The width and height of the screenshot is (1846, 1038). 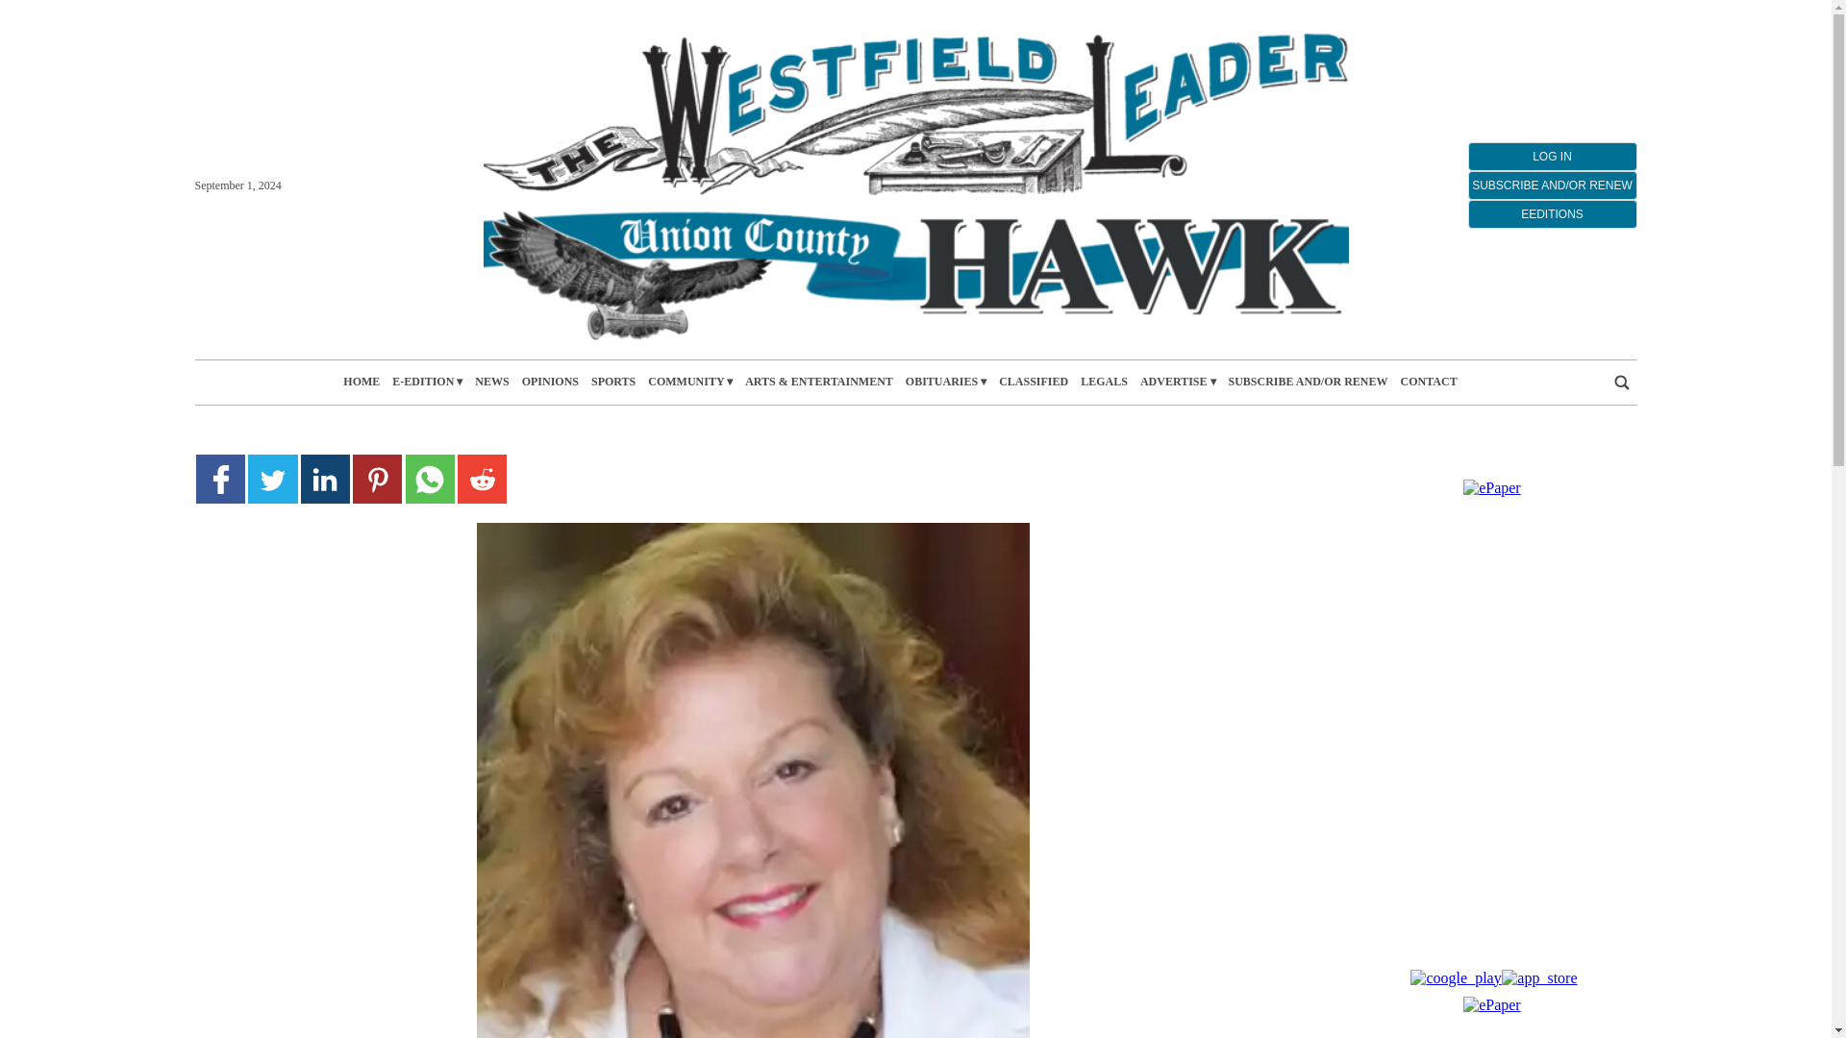 What do you see at coordinates (1552, 213) in the screenshot?
I see `EEDITIONS` at bounding box center [1552, 213].